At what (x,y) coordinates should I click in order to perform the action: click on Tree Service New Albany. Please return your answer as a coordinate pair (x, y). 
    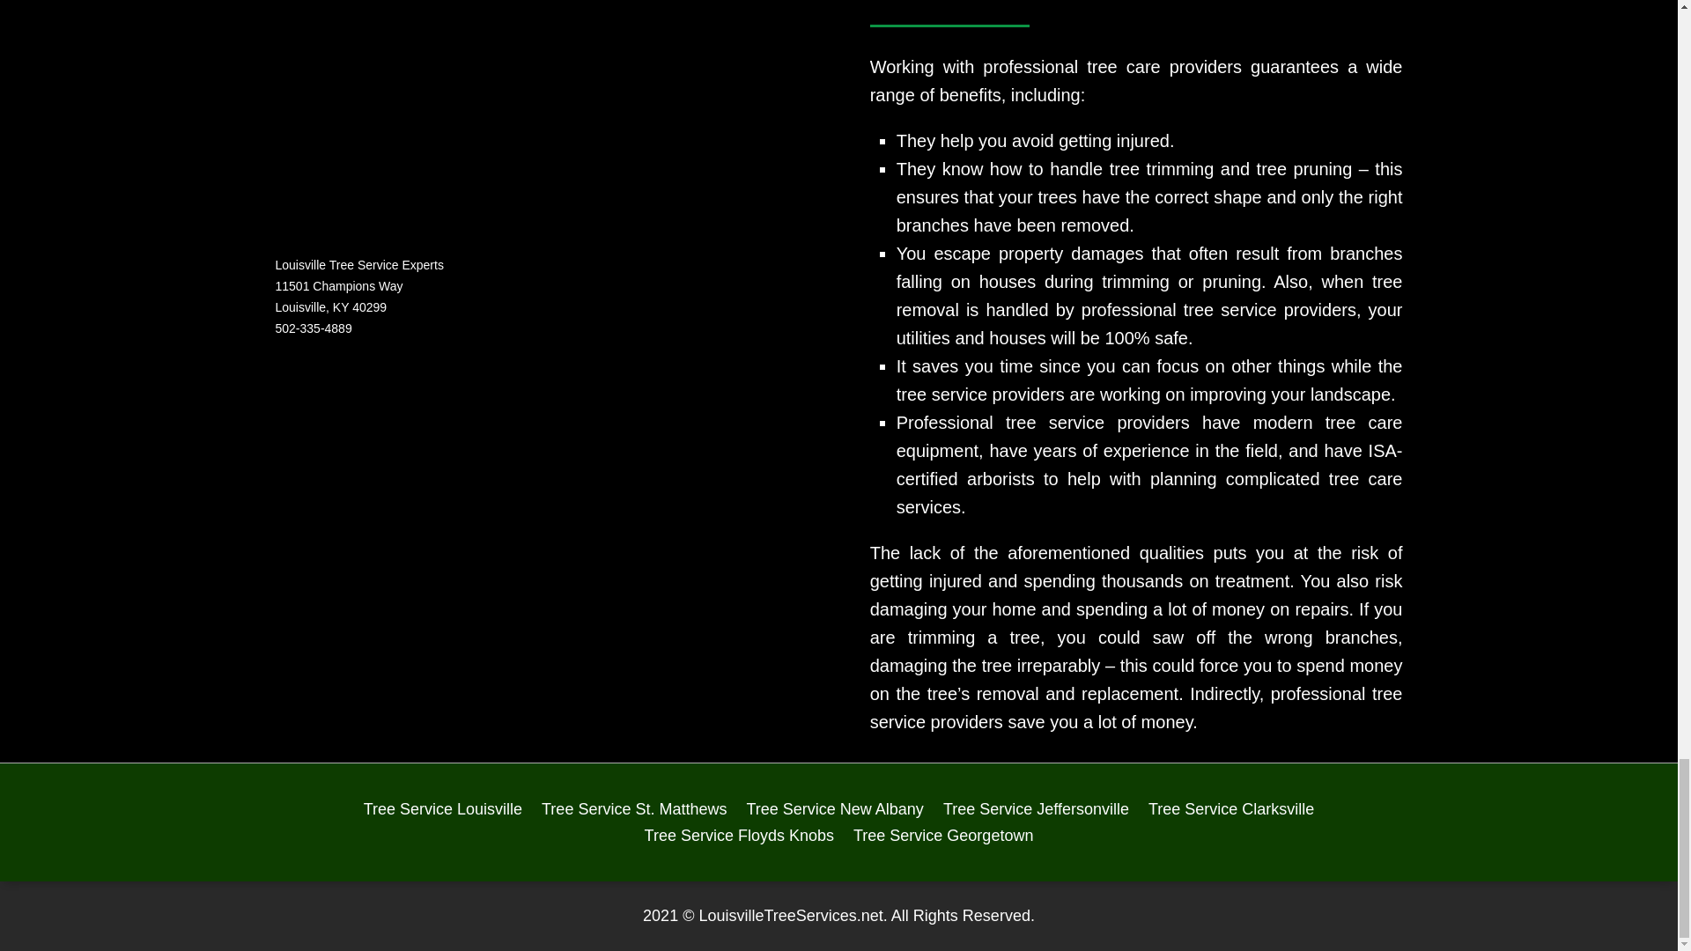
    Looking at the image, I should click on (834, 812).